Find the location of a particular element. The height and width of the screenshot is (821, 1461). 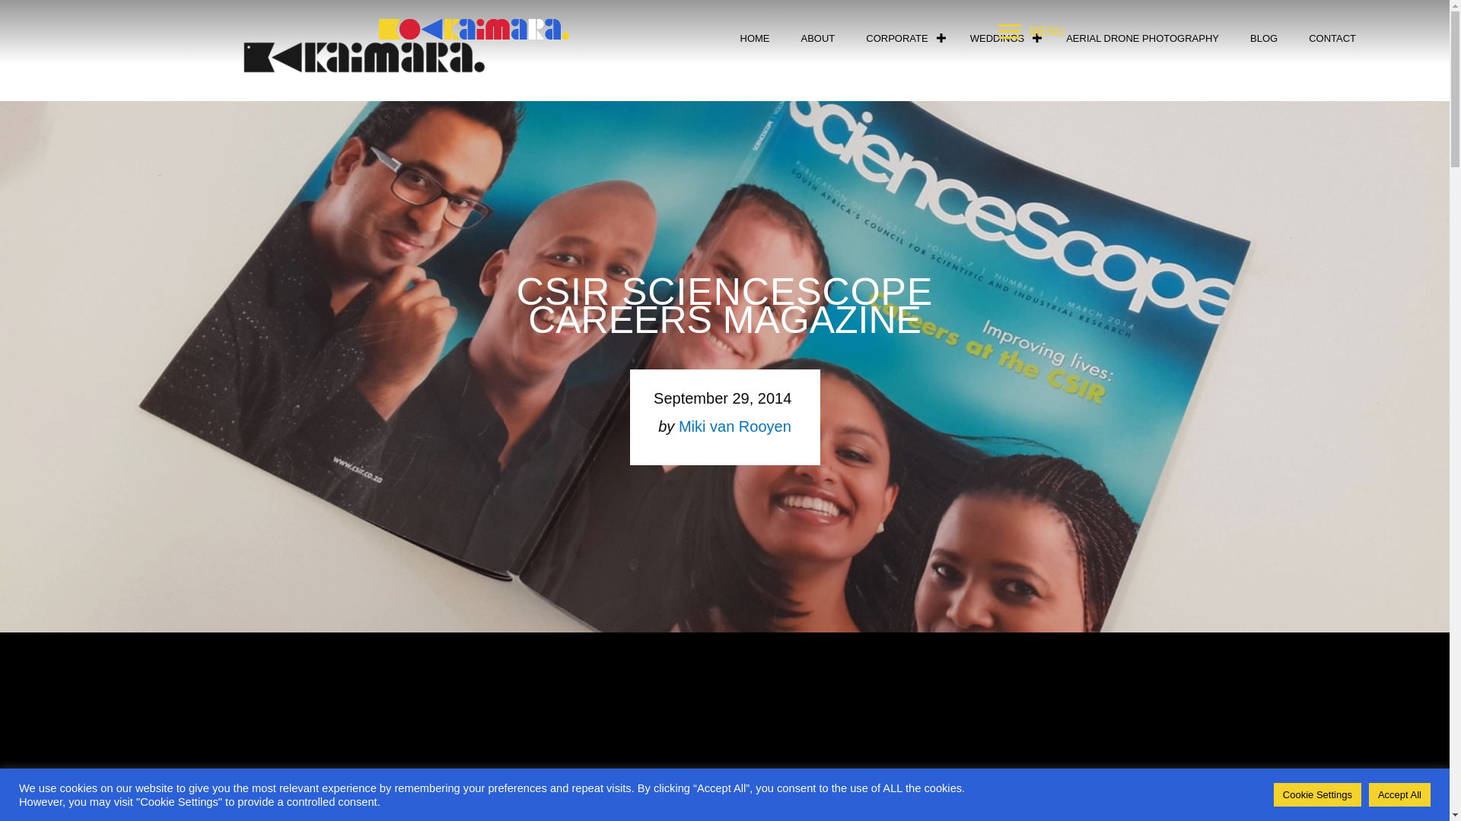

ABOUT is located at coordinates (817, 38).